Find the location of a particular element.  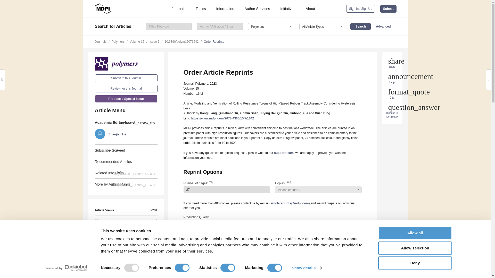

EUR is located at coordinates (199, 250).